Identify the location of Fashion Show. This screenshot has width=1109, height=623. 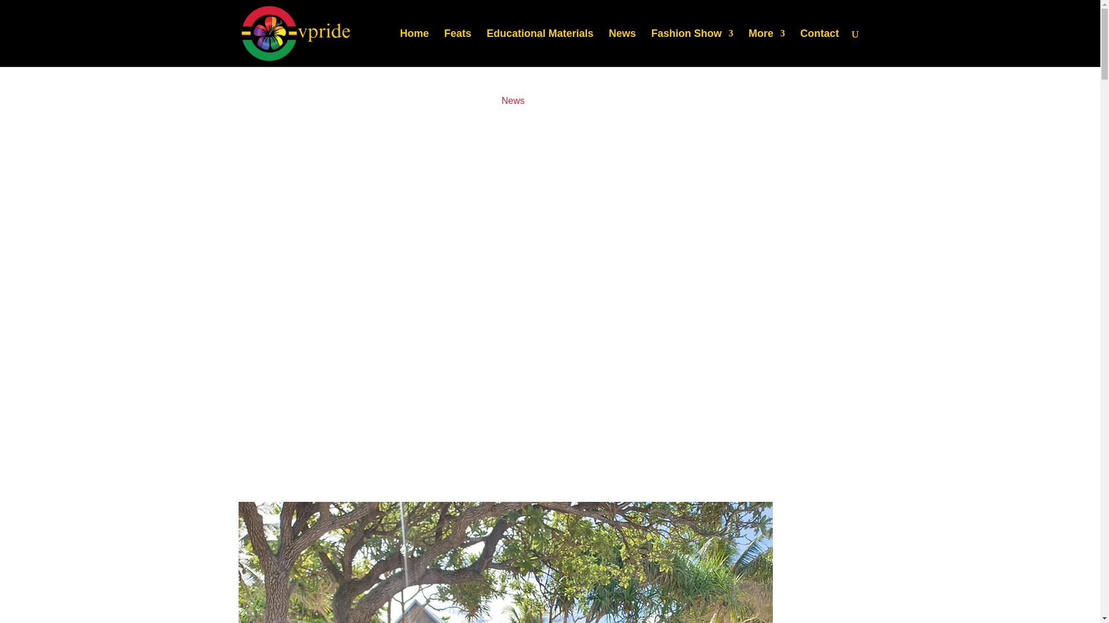
(692, 47).